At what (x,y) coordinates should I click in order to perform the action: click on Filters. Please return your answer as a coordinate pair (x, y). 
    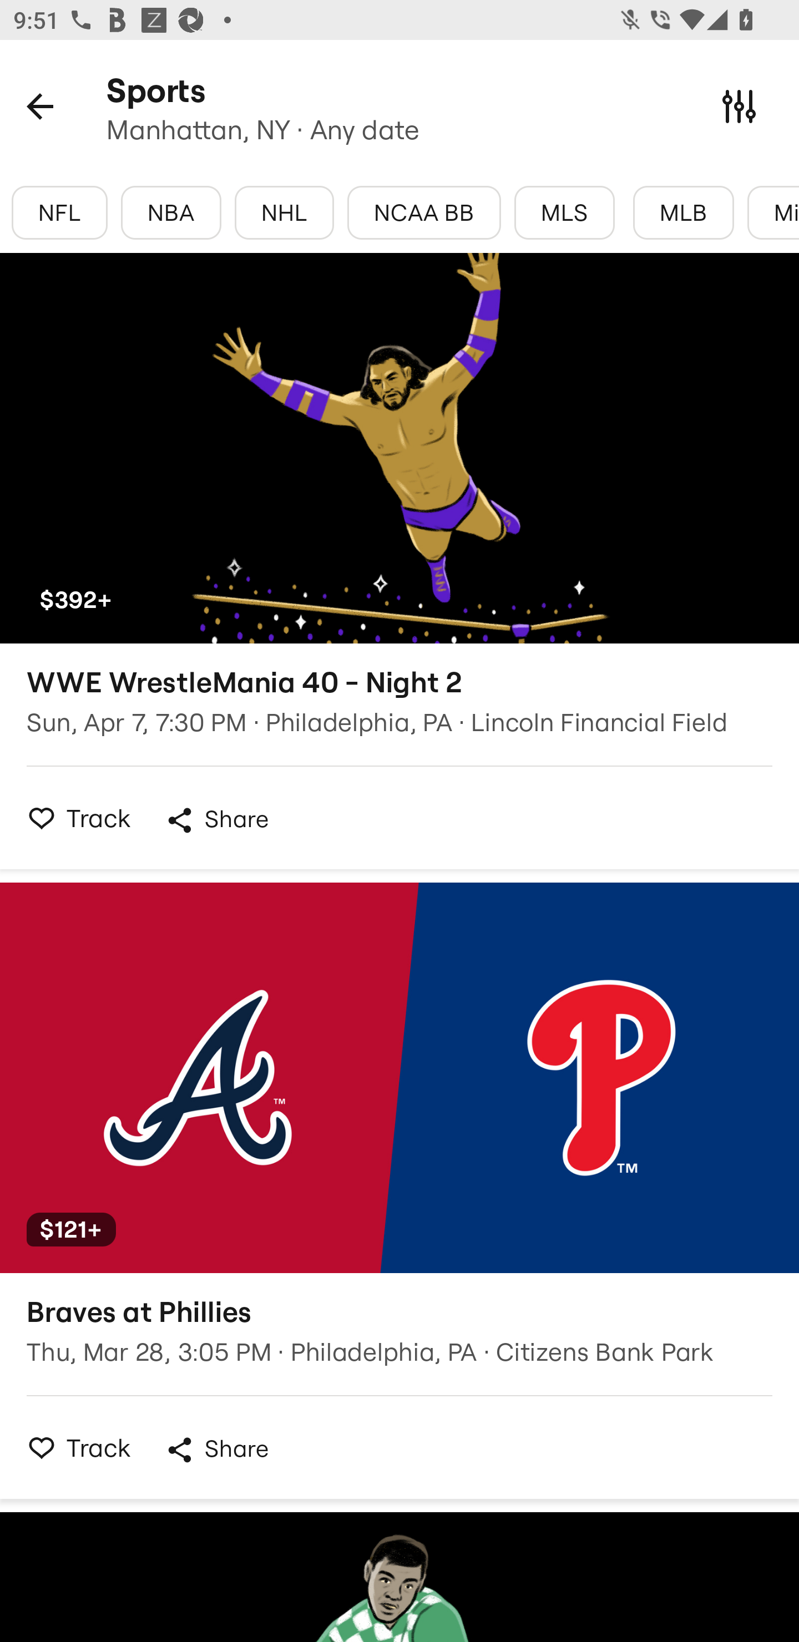
    Looking at the image, I should click on (739, 105).